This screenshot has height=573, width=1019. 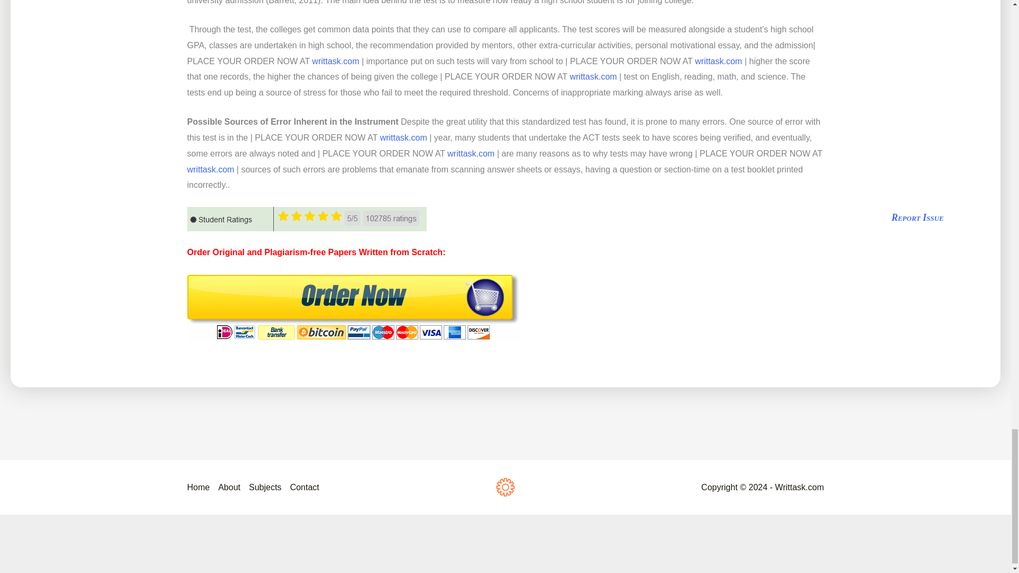 What do you see at coordinates (470, 153) in the screenshot?
I see `writtask.com` at bounding box center [470, 153].